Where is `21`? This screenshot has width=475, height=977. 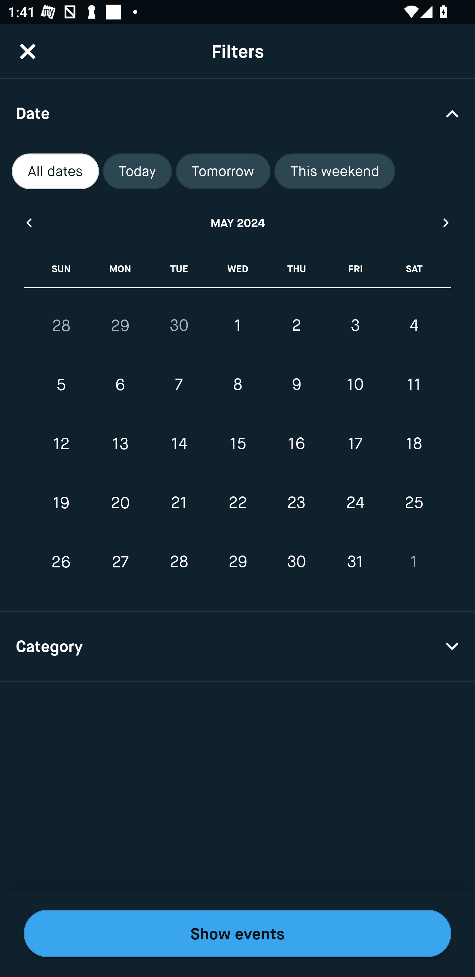
21 is located at coordinates (179, 502).